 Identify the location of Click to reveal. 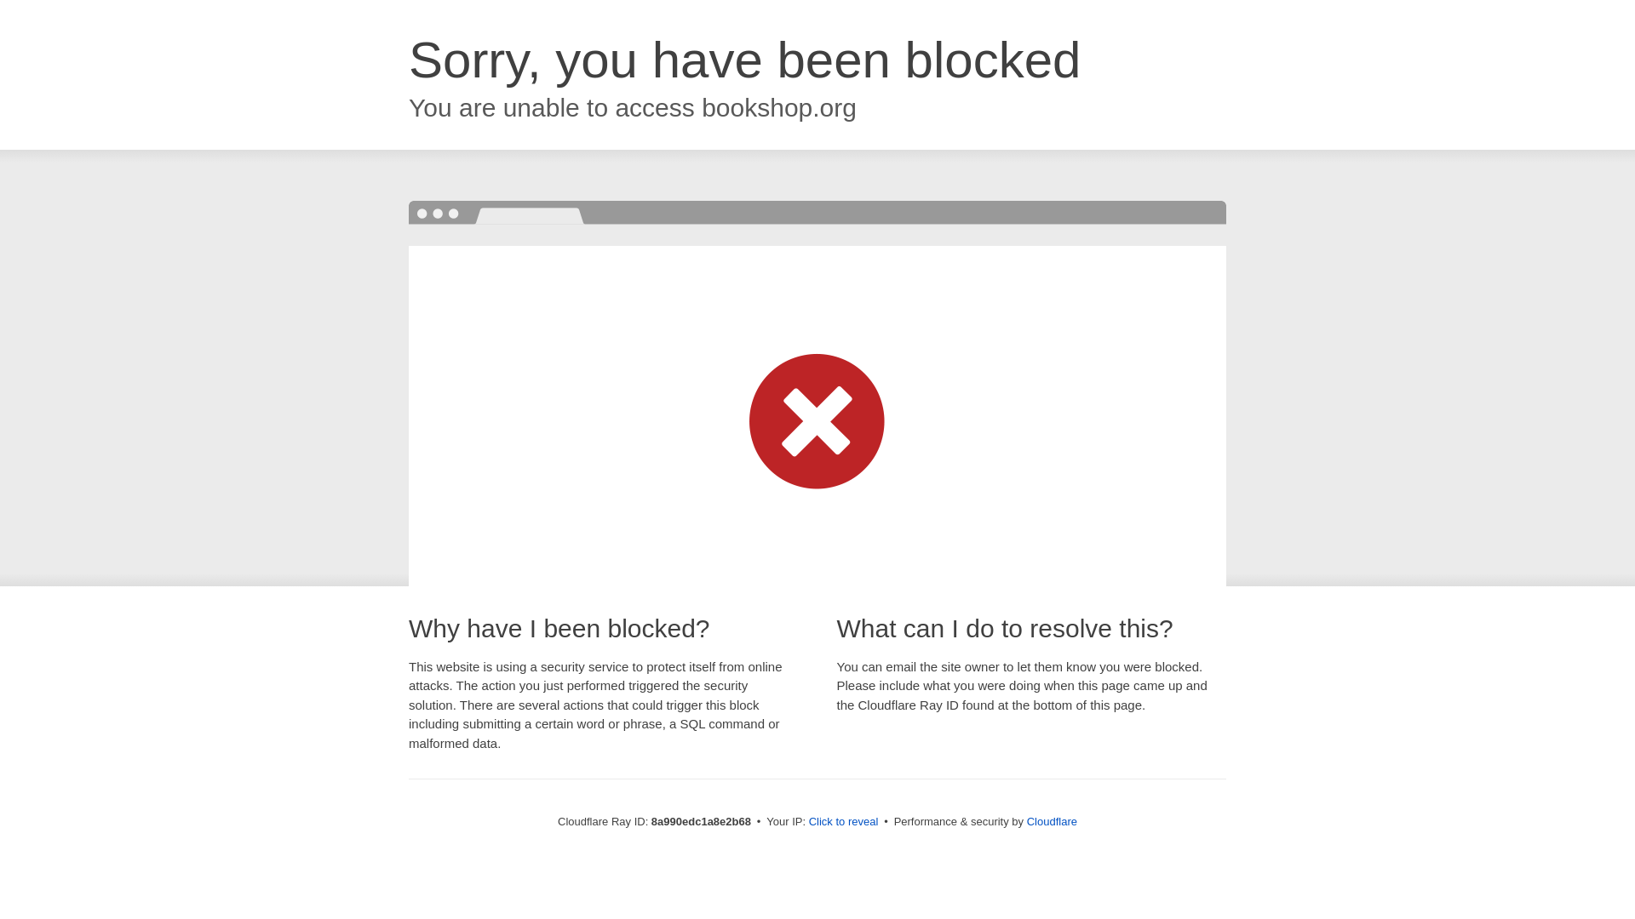
(844, 822).